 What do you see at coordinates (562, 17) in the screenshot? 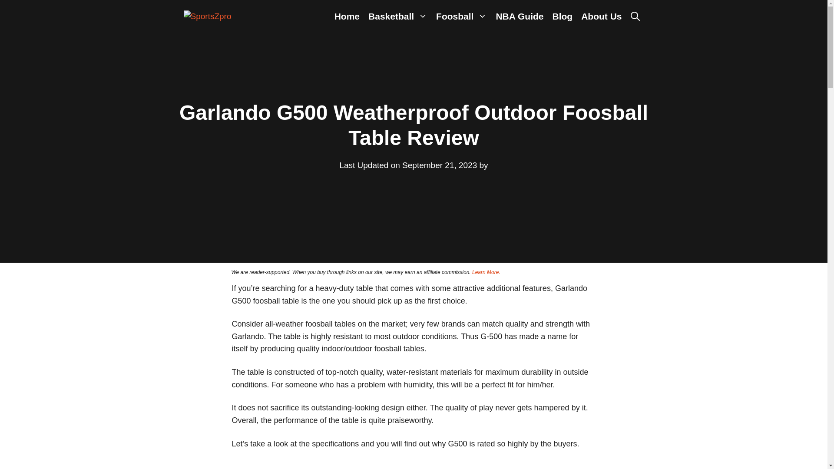
I see `Blog` at bounding box center [562, 17].